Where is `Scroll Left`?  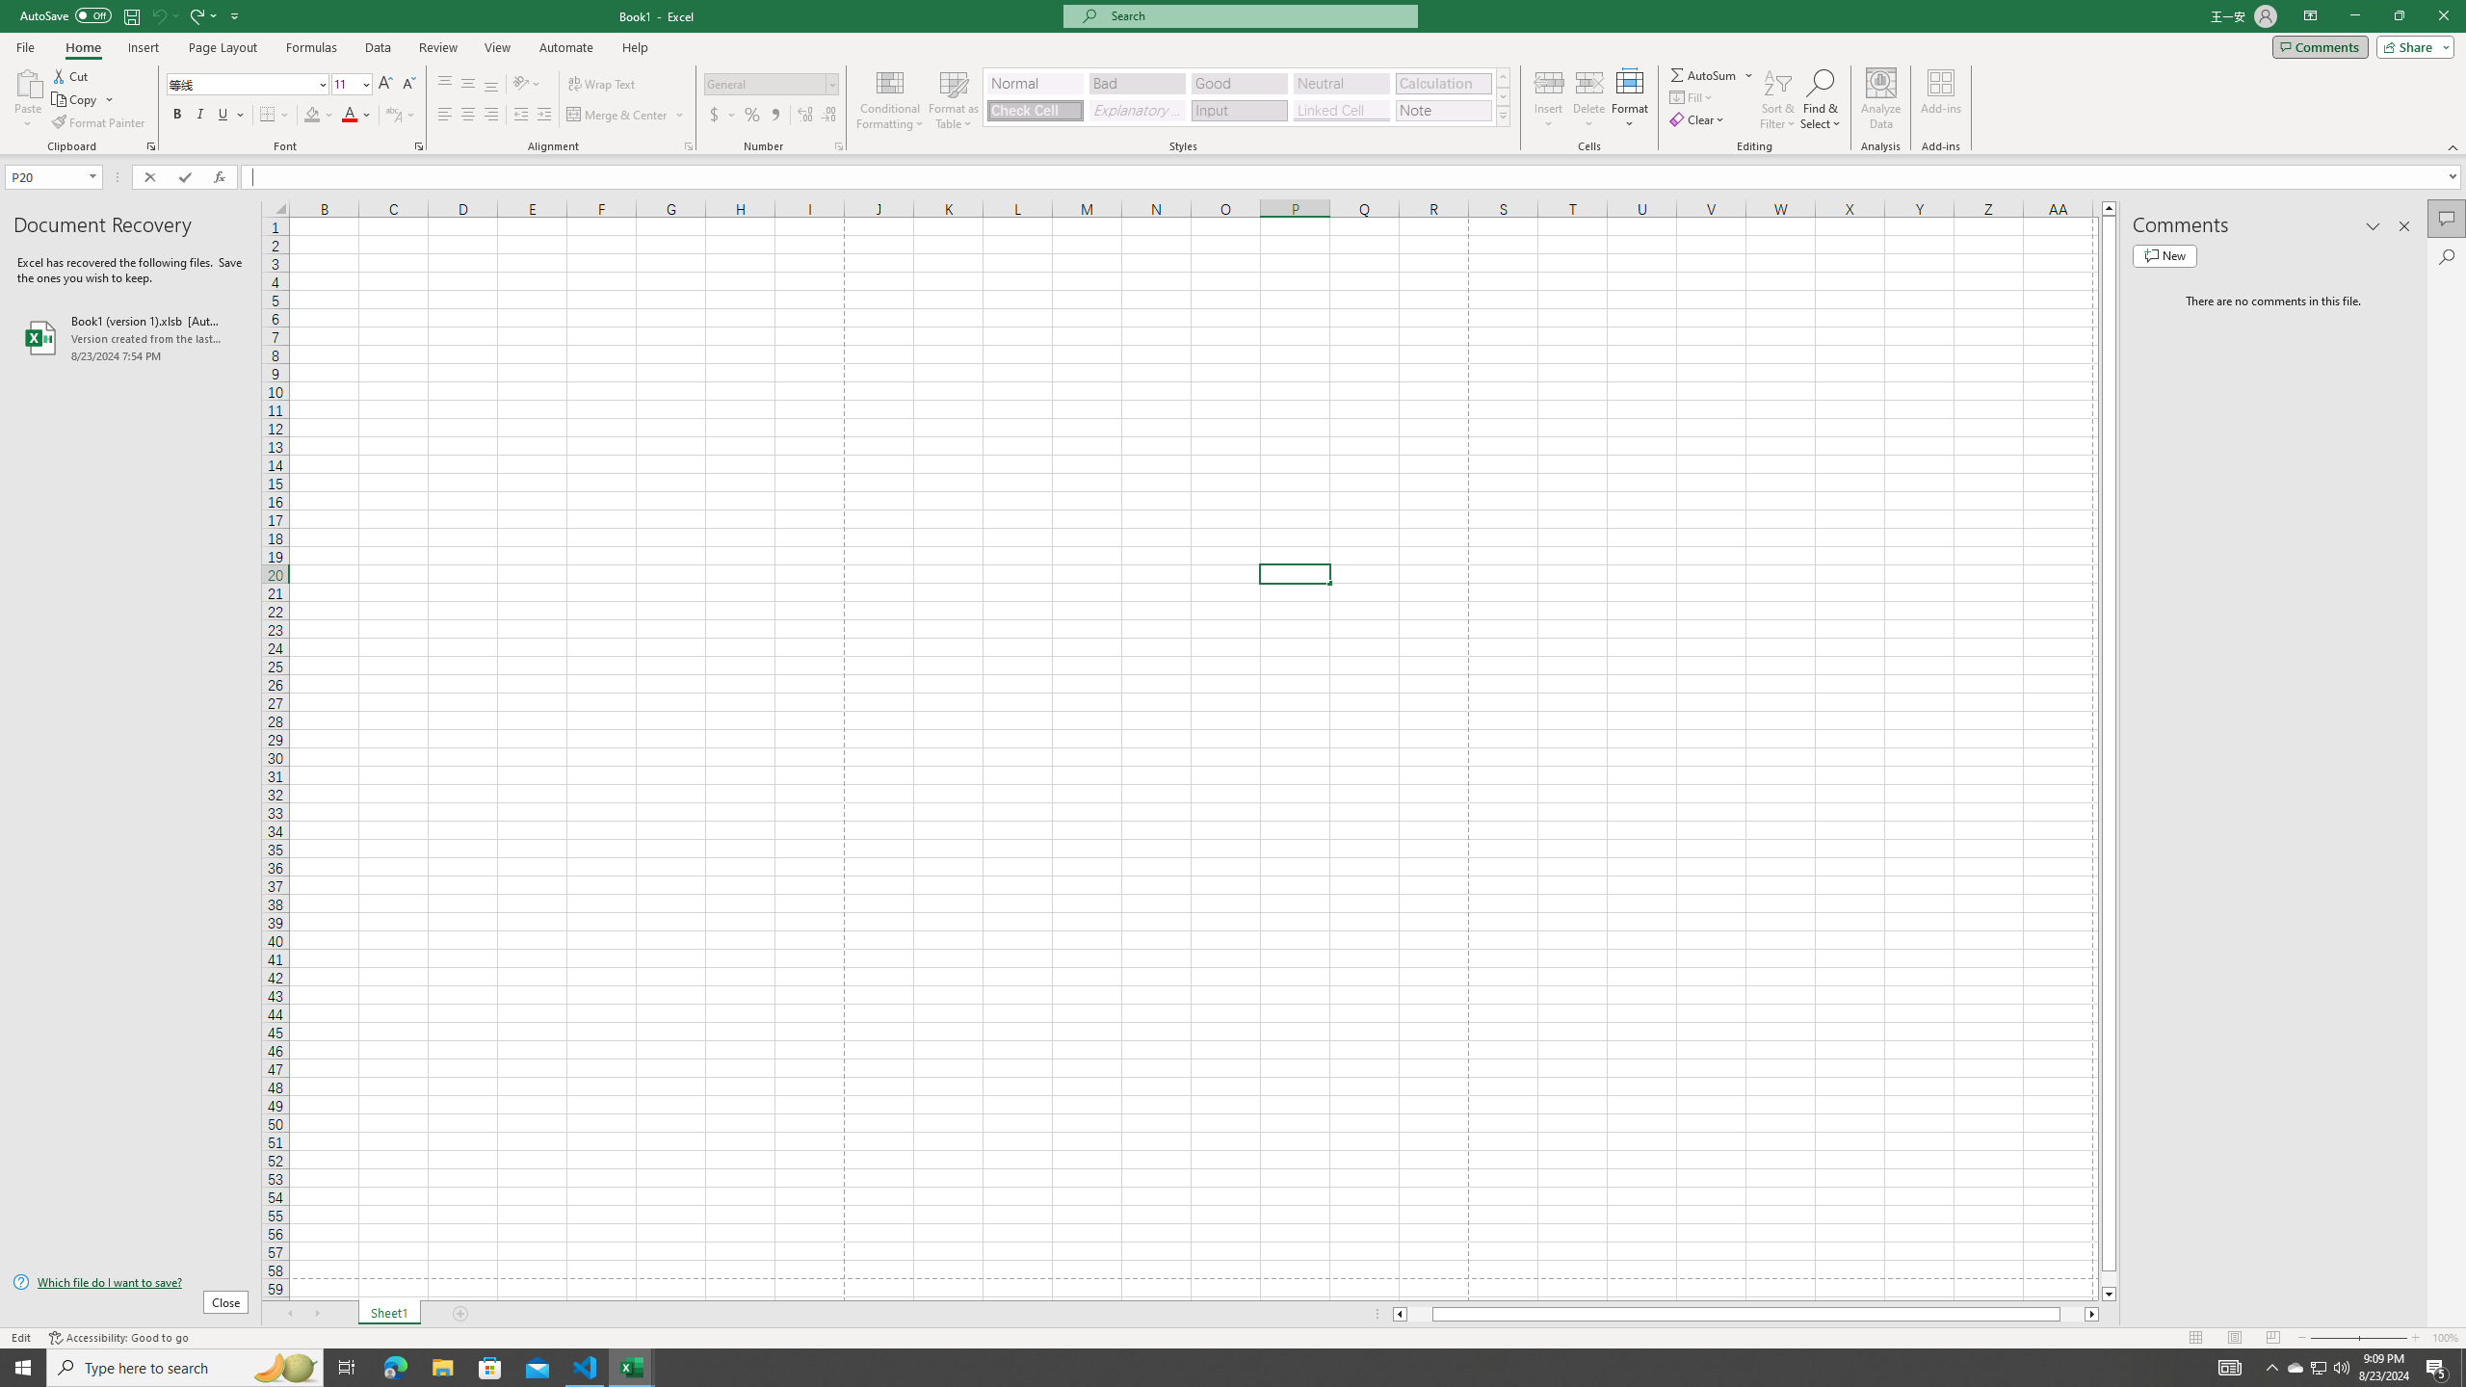 Scroll Left is located at coordinates (289, 1314).